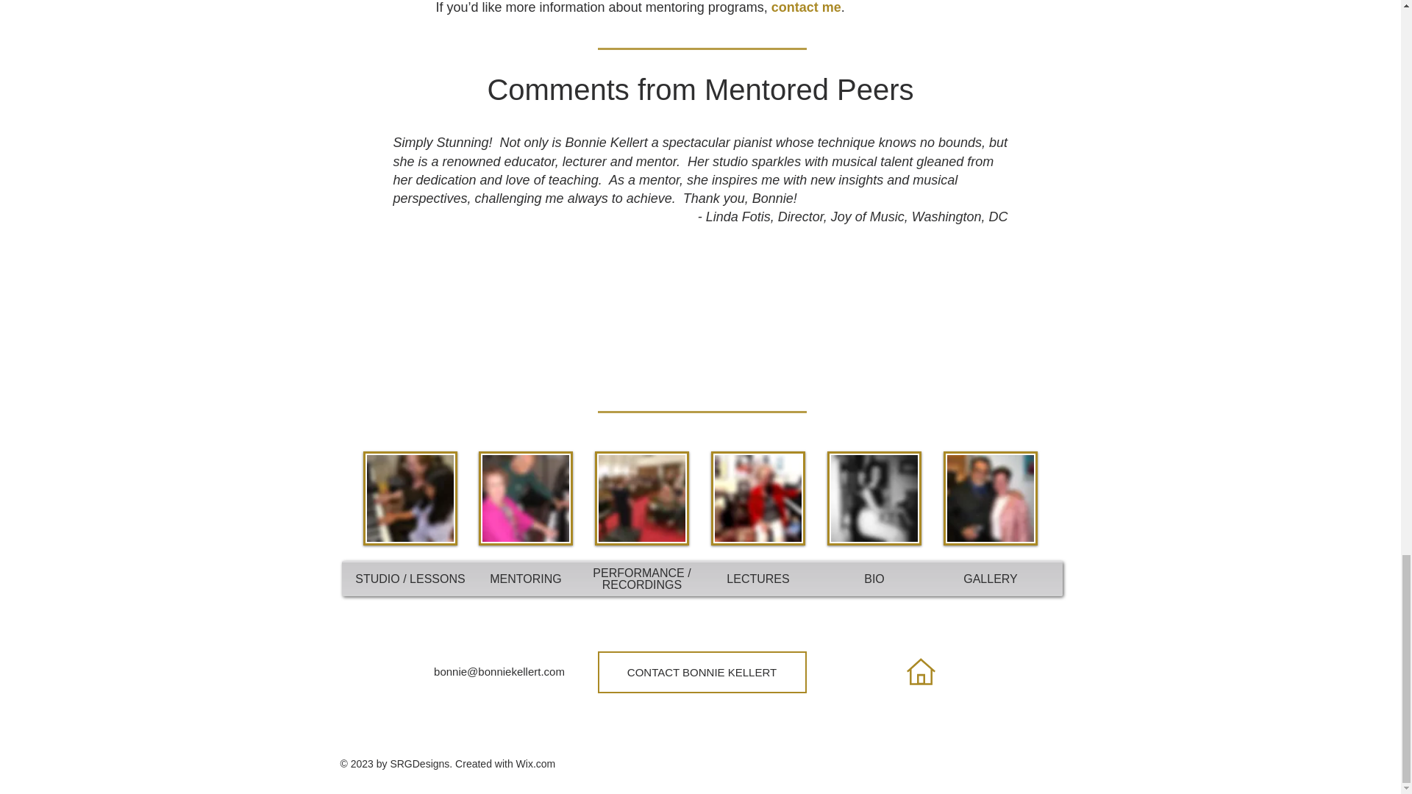 Image resolution: width=1412 pixels, height=794 pixels. What do you see at coordinates (536, 763) in the screenshot?
I see `Wix.com` at bounding box center [536, 763].